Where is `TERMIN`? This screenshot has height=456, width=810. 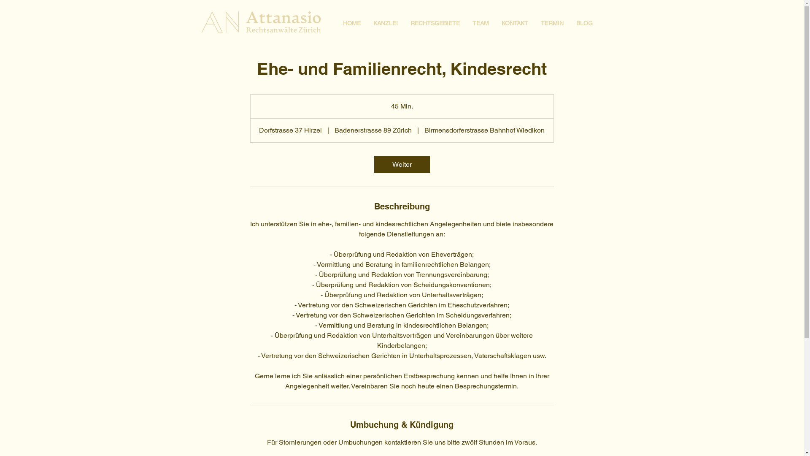 TERMIN is located at coordinates (552, 23).